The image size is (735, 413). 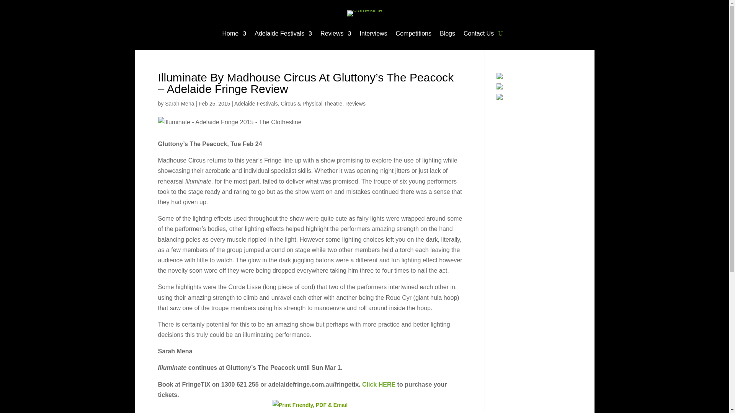 What do you see at coordinates (179, 103) in the screenshot?
I see `Posts by Sarah Mena` at bounding box center [179, 103].